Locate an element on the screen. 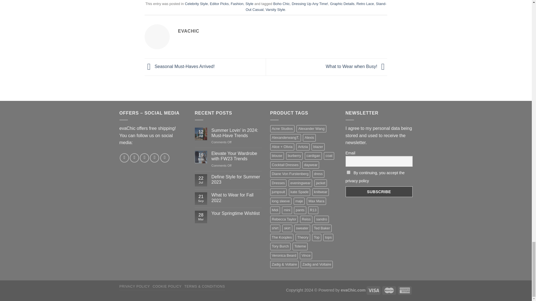 This screenshot has width=536, height=301. Follow on Pinterest is located at coordinates (165, 158).